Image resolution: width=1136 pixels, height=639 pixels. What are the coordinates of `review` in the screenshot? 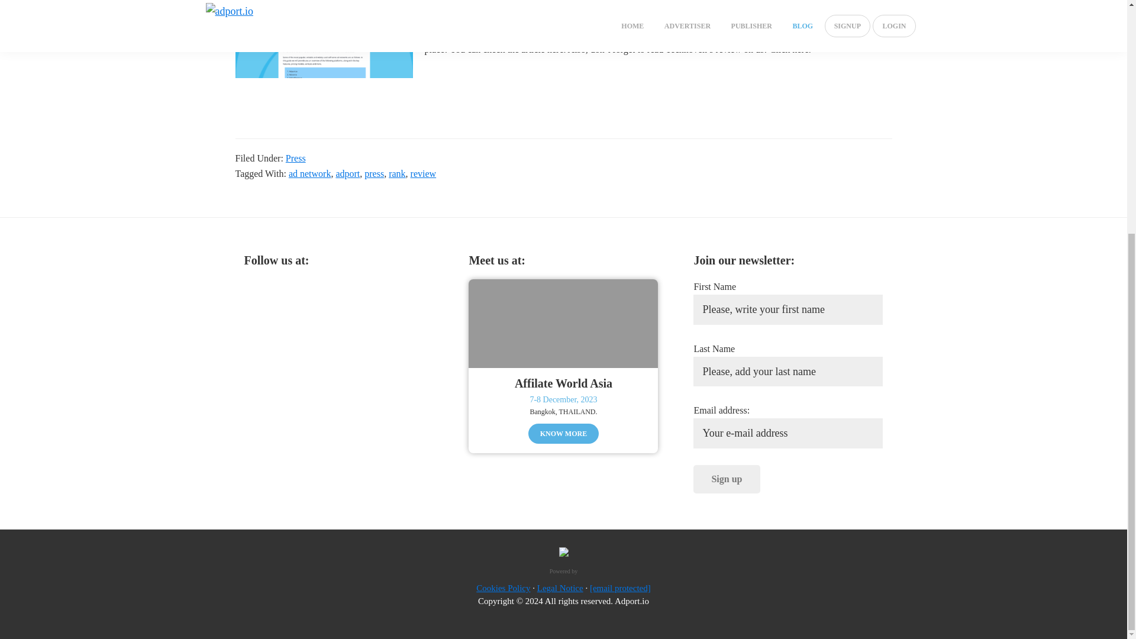 It's located at (423, 174).